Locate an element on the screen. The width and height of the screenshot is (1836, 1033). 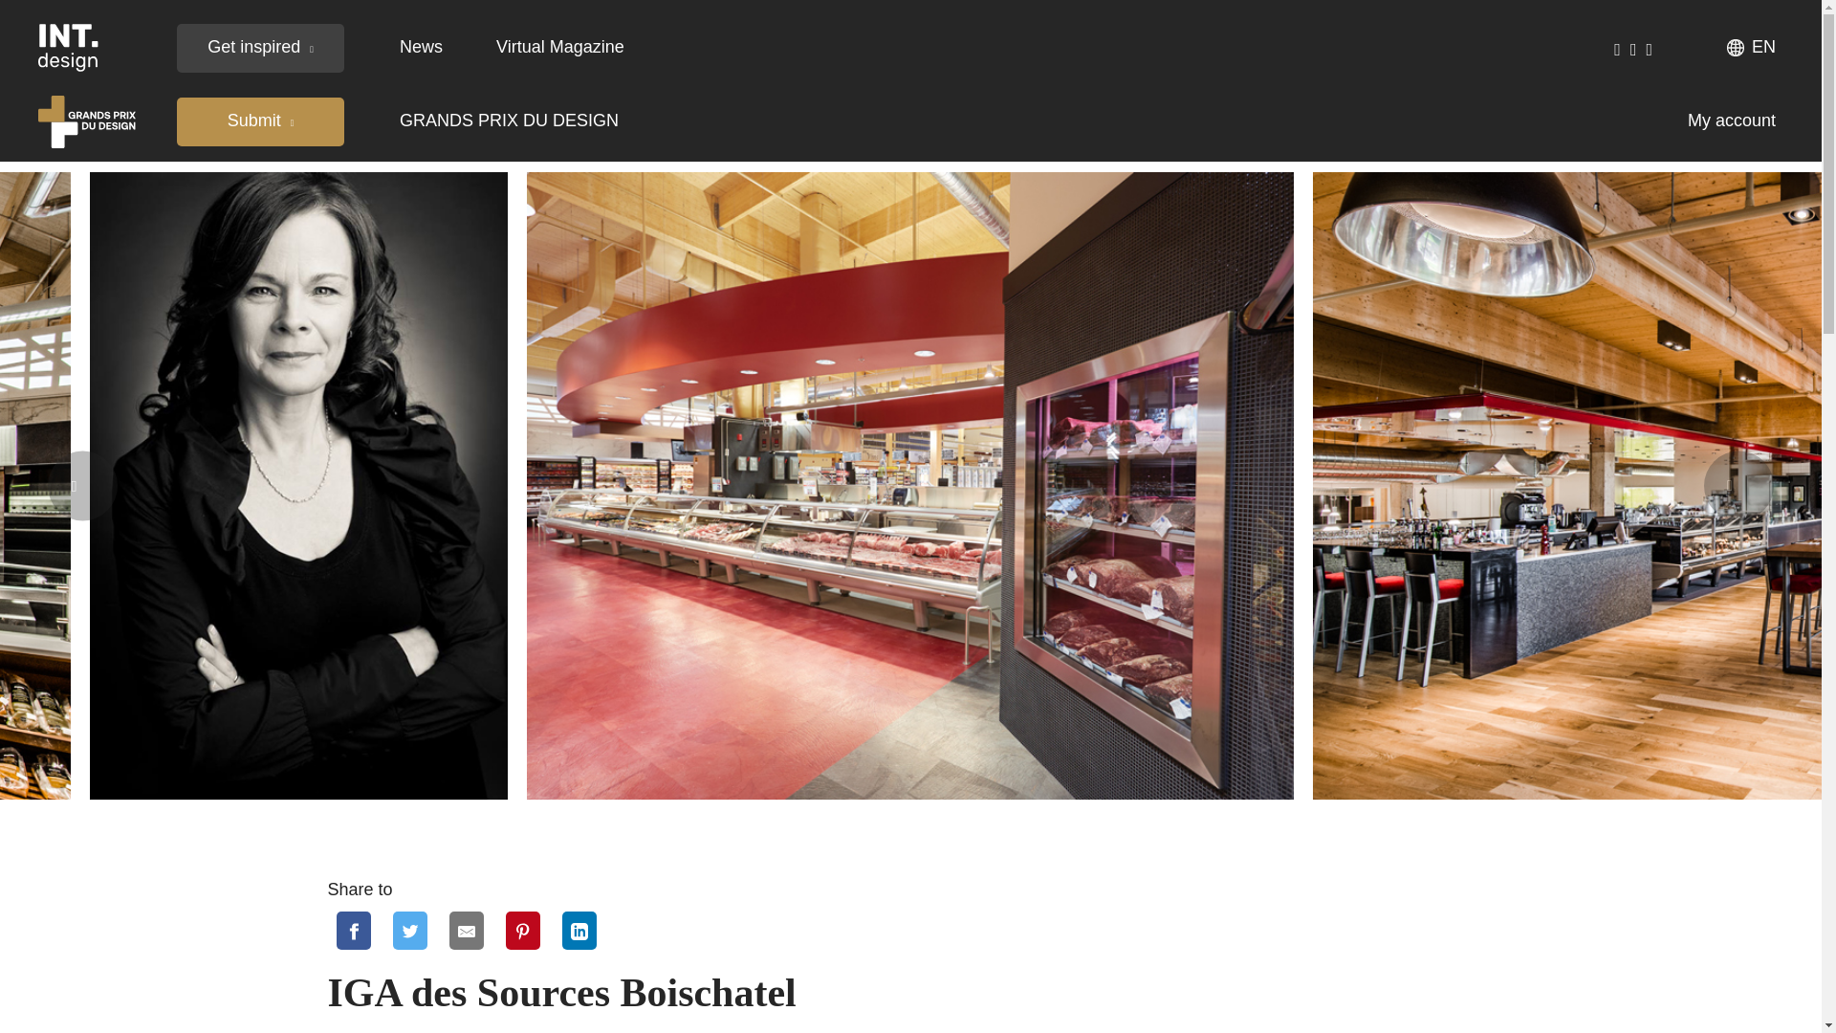
Get inspired is located at coordinates (260, 46).